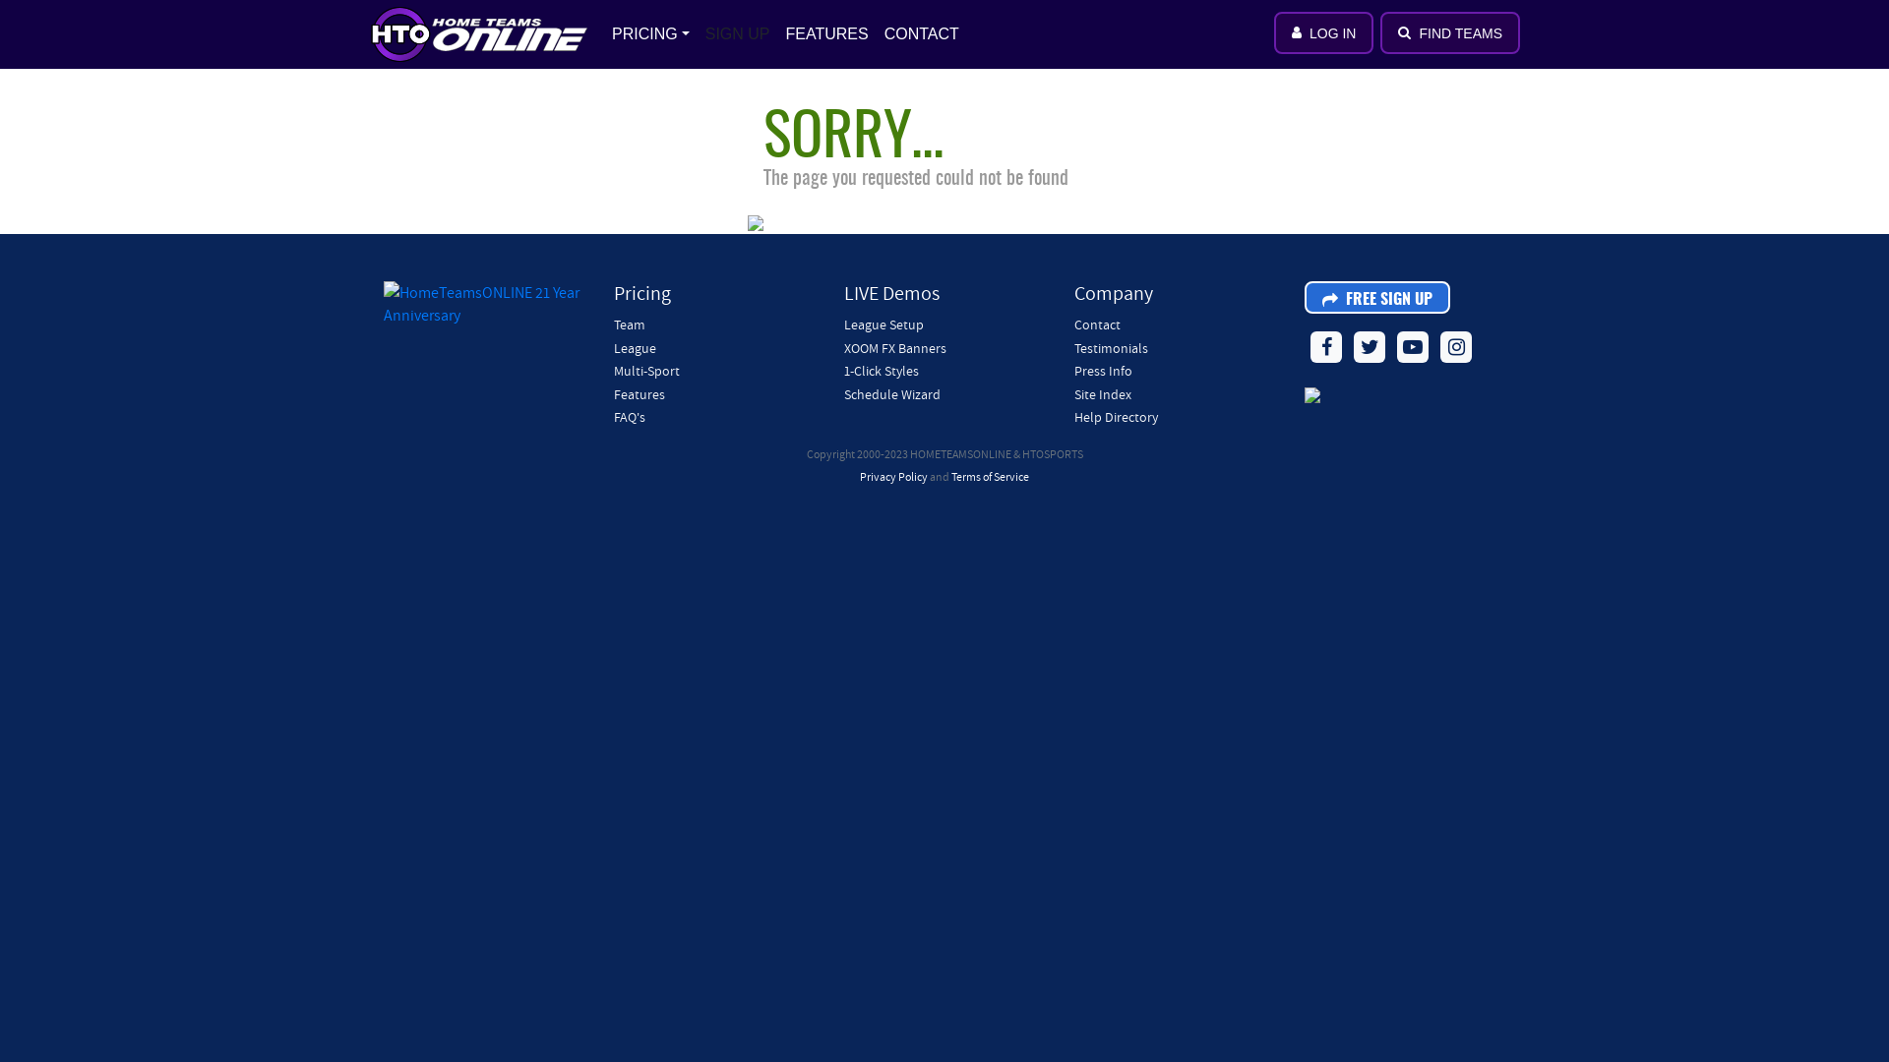  Describe the element at coordinates (884, 324) in the screenshot. I see `League Setup` at that location.